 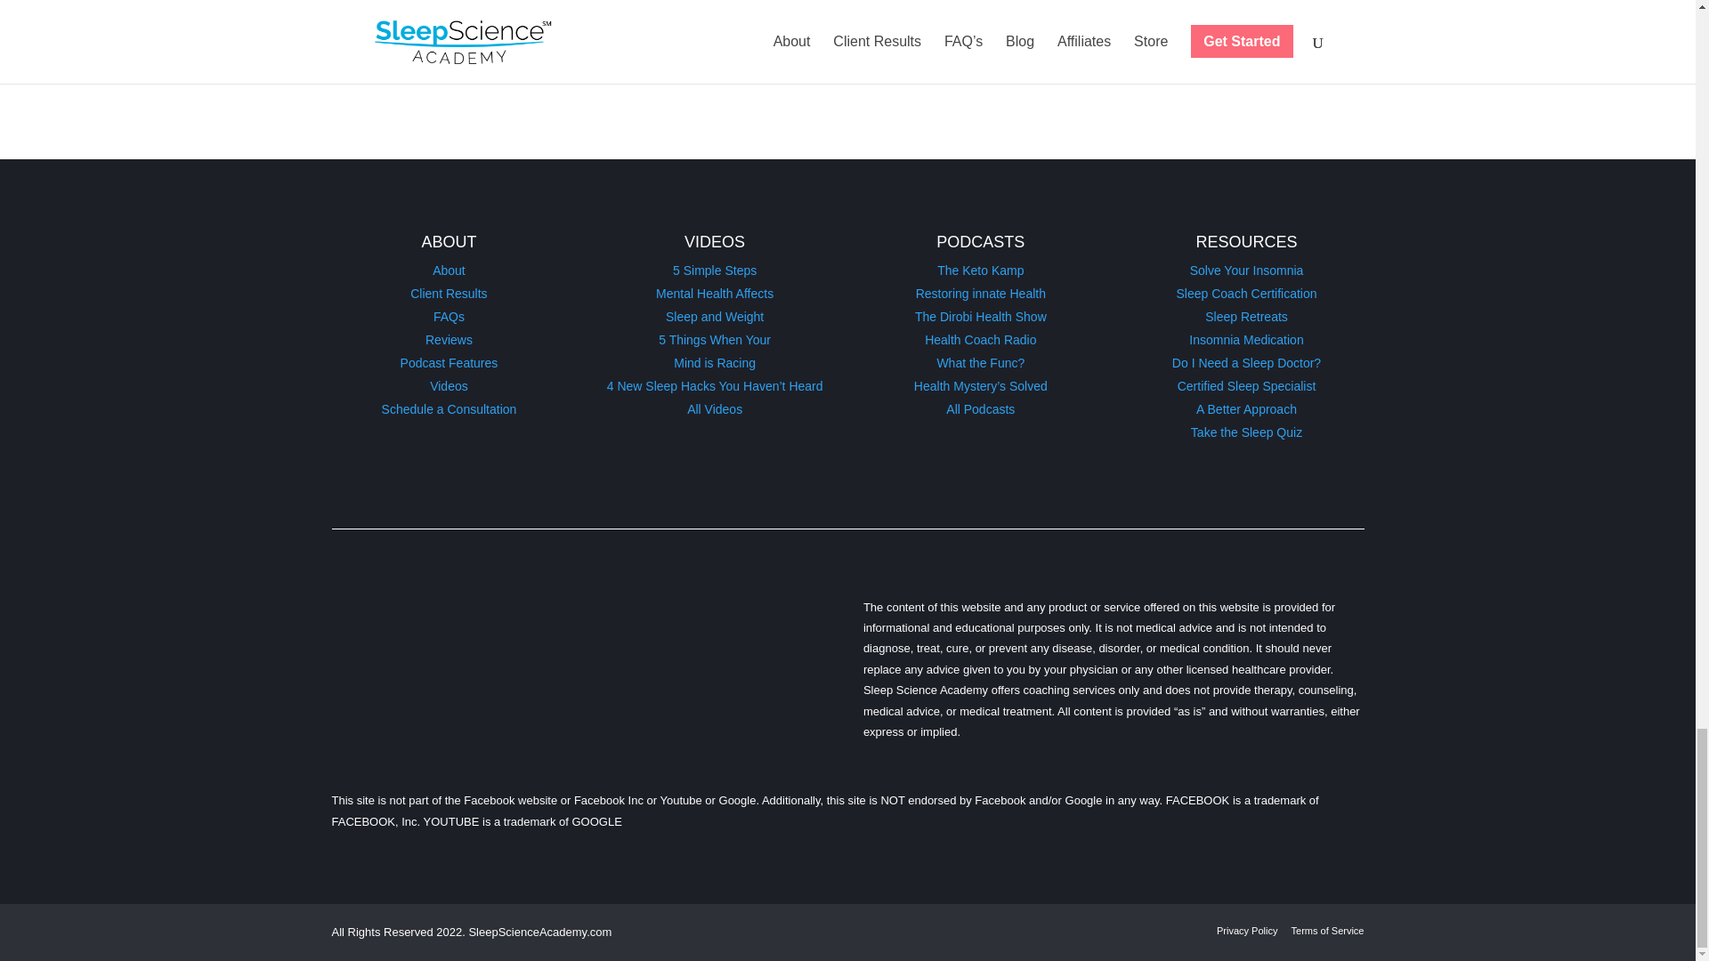 I want to click on Reviews, so click(x=449, y=339).